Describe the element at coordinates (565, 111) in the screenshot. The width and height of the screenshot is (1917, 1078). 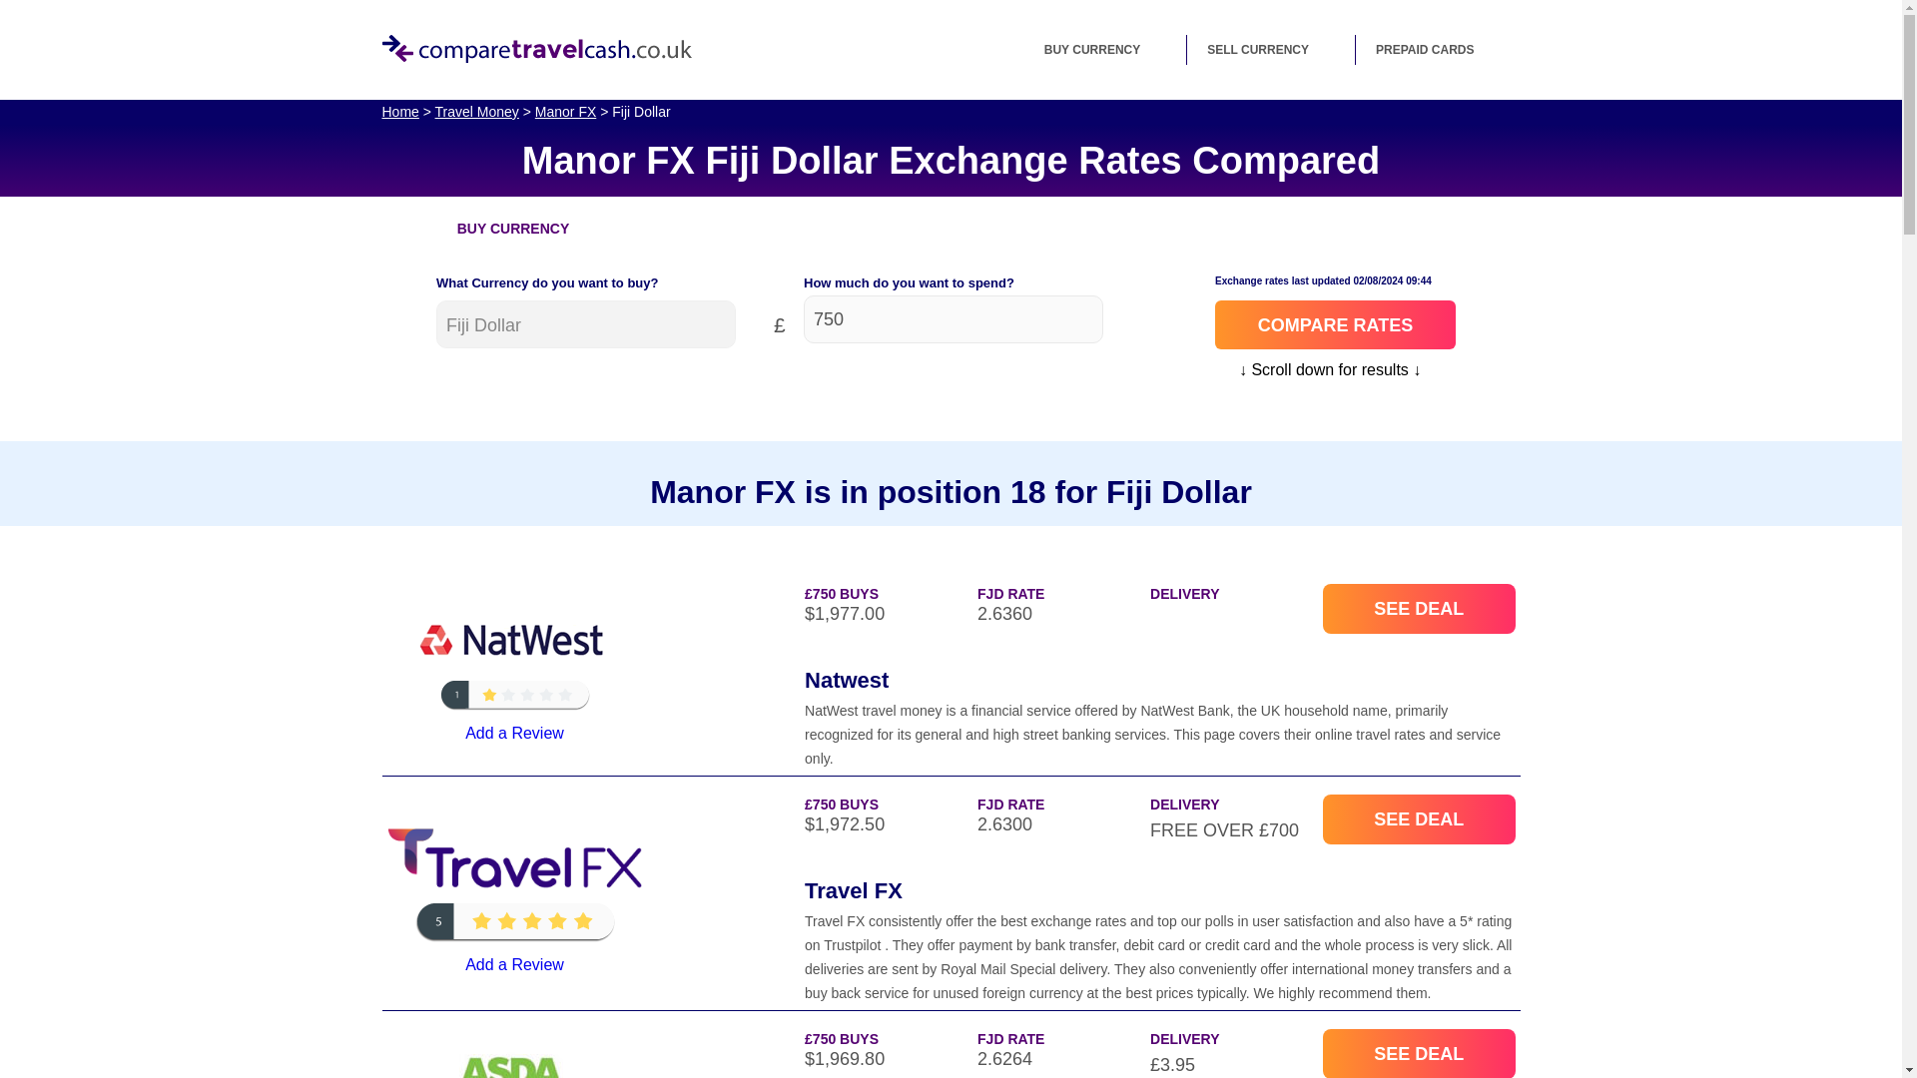
I see `Manor FX` at that location.